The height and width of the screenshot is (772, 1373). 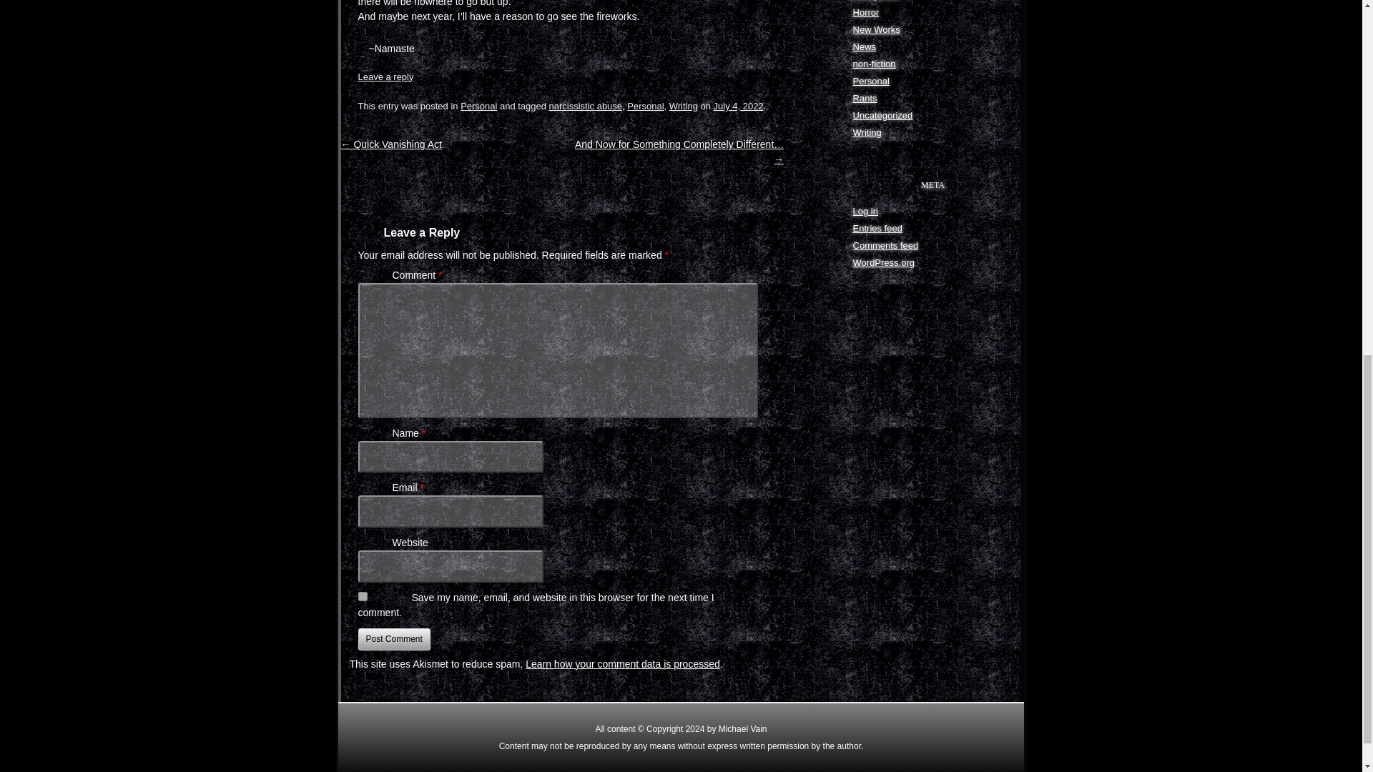 What do you see at coordinates (385, 76) in the screenshot?
I see `Leave a reply` at bounding box center [385, 76].